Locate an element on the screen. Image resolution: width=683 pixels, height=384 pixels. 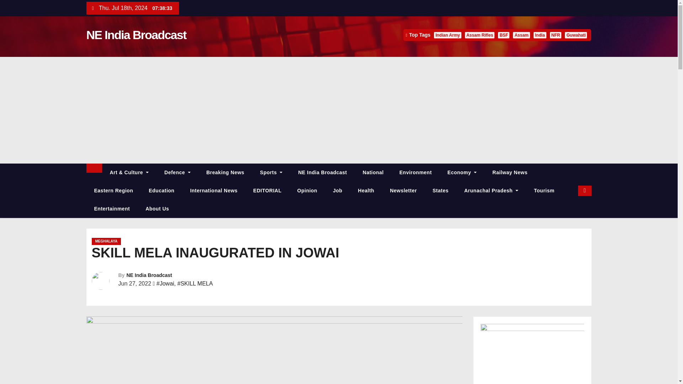
National is located at coordinates (373, 172).